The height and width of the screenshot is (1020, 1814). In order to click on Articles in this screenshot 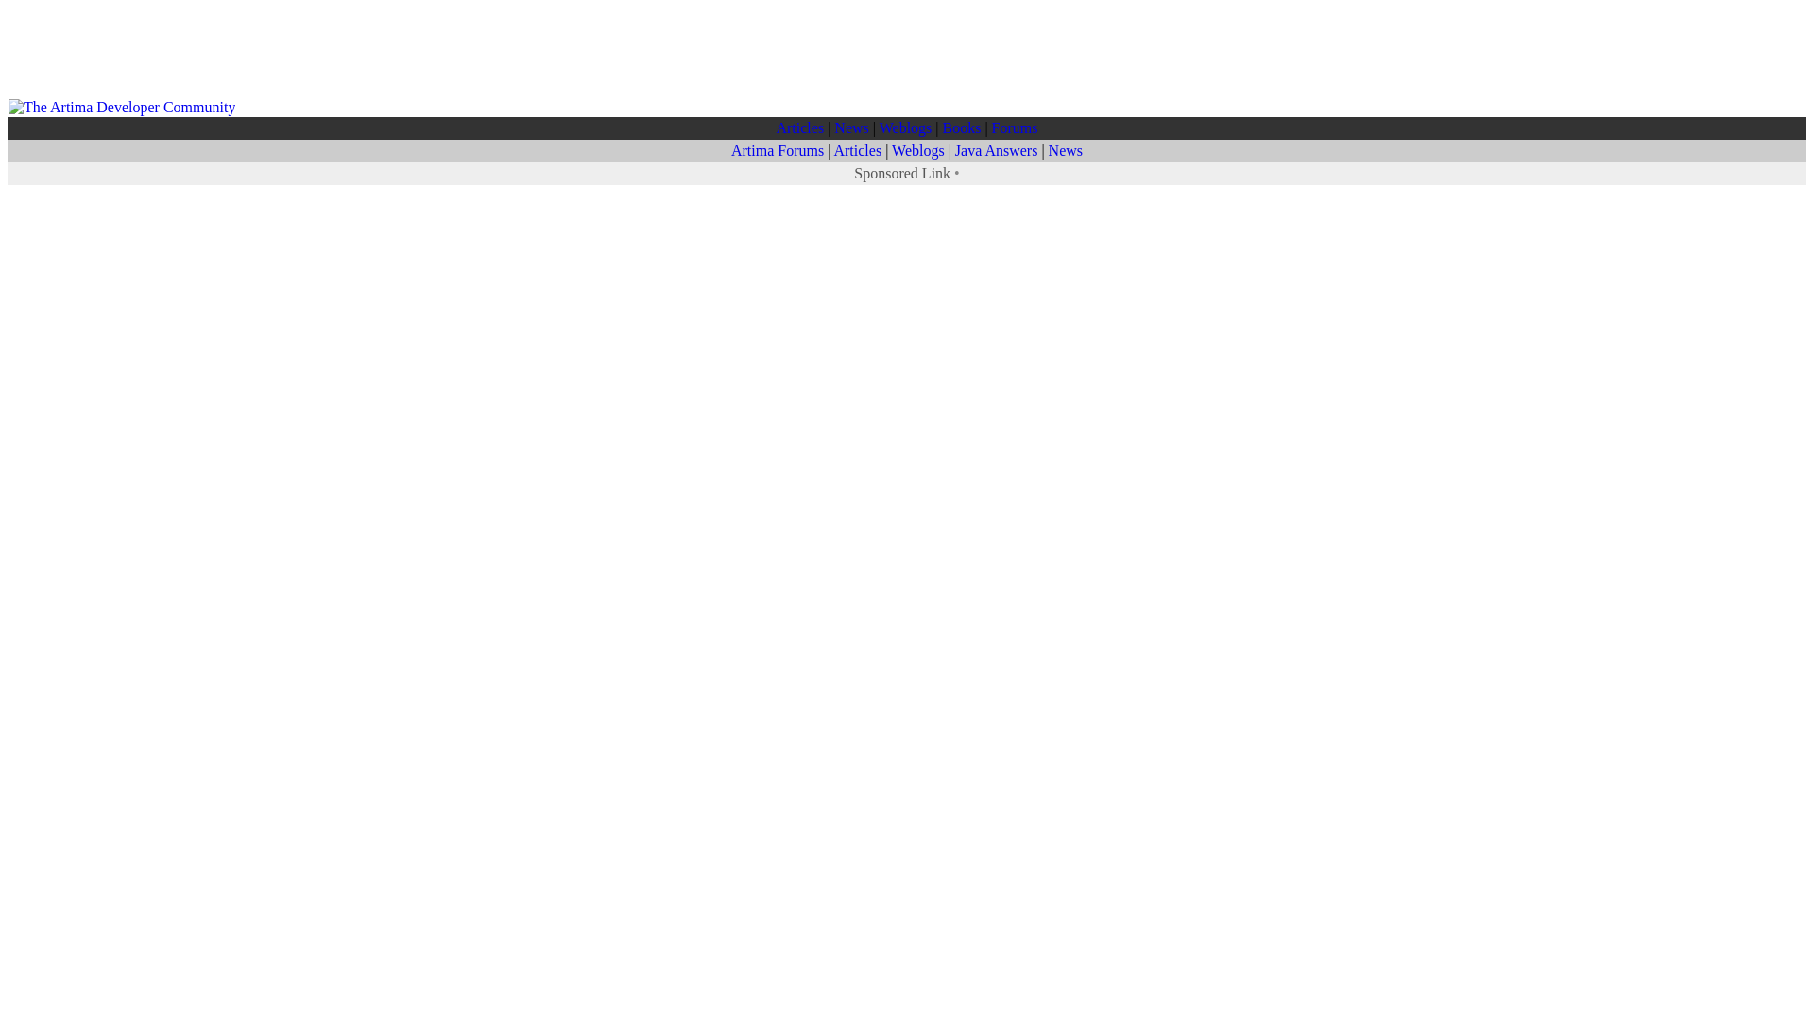, I will do `click(857, 151)`.